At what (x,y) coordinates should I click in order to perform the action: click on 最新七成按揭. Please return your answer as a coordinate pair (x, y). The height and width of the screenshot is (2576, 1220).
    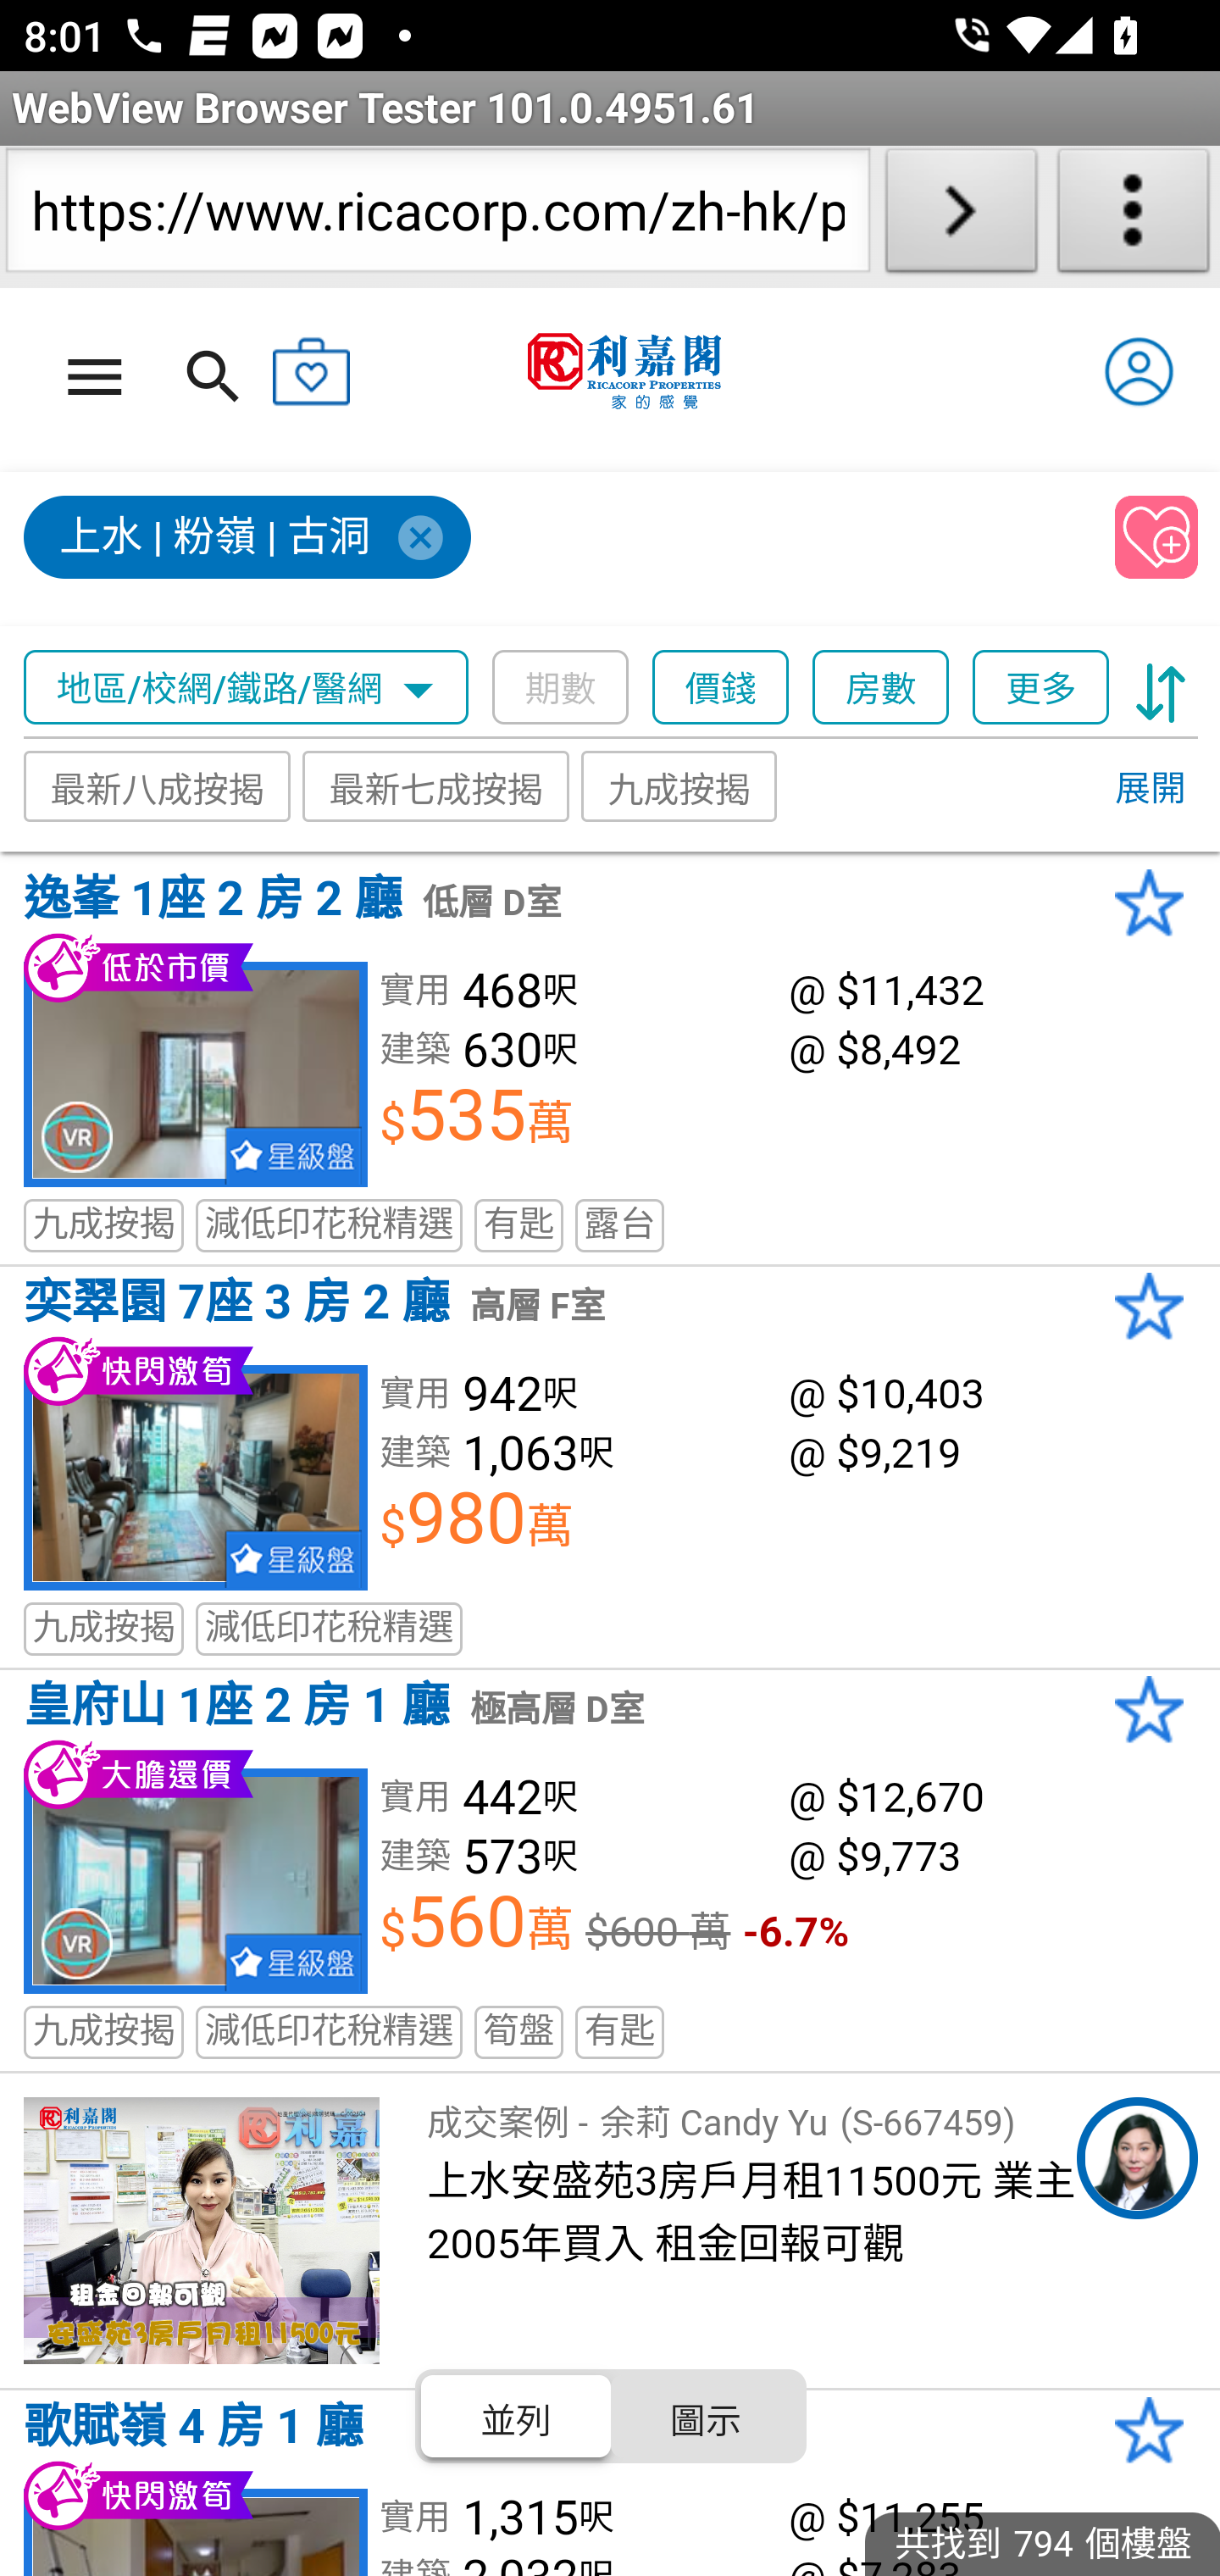
    Looking at the image, I should click on (437, 786).